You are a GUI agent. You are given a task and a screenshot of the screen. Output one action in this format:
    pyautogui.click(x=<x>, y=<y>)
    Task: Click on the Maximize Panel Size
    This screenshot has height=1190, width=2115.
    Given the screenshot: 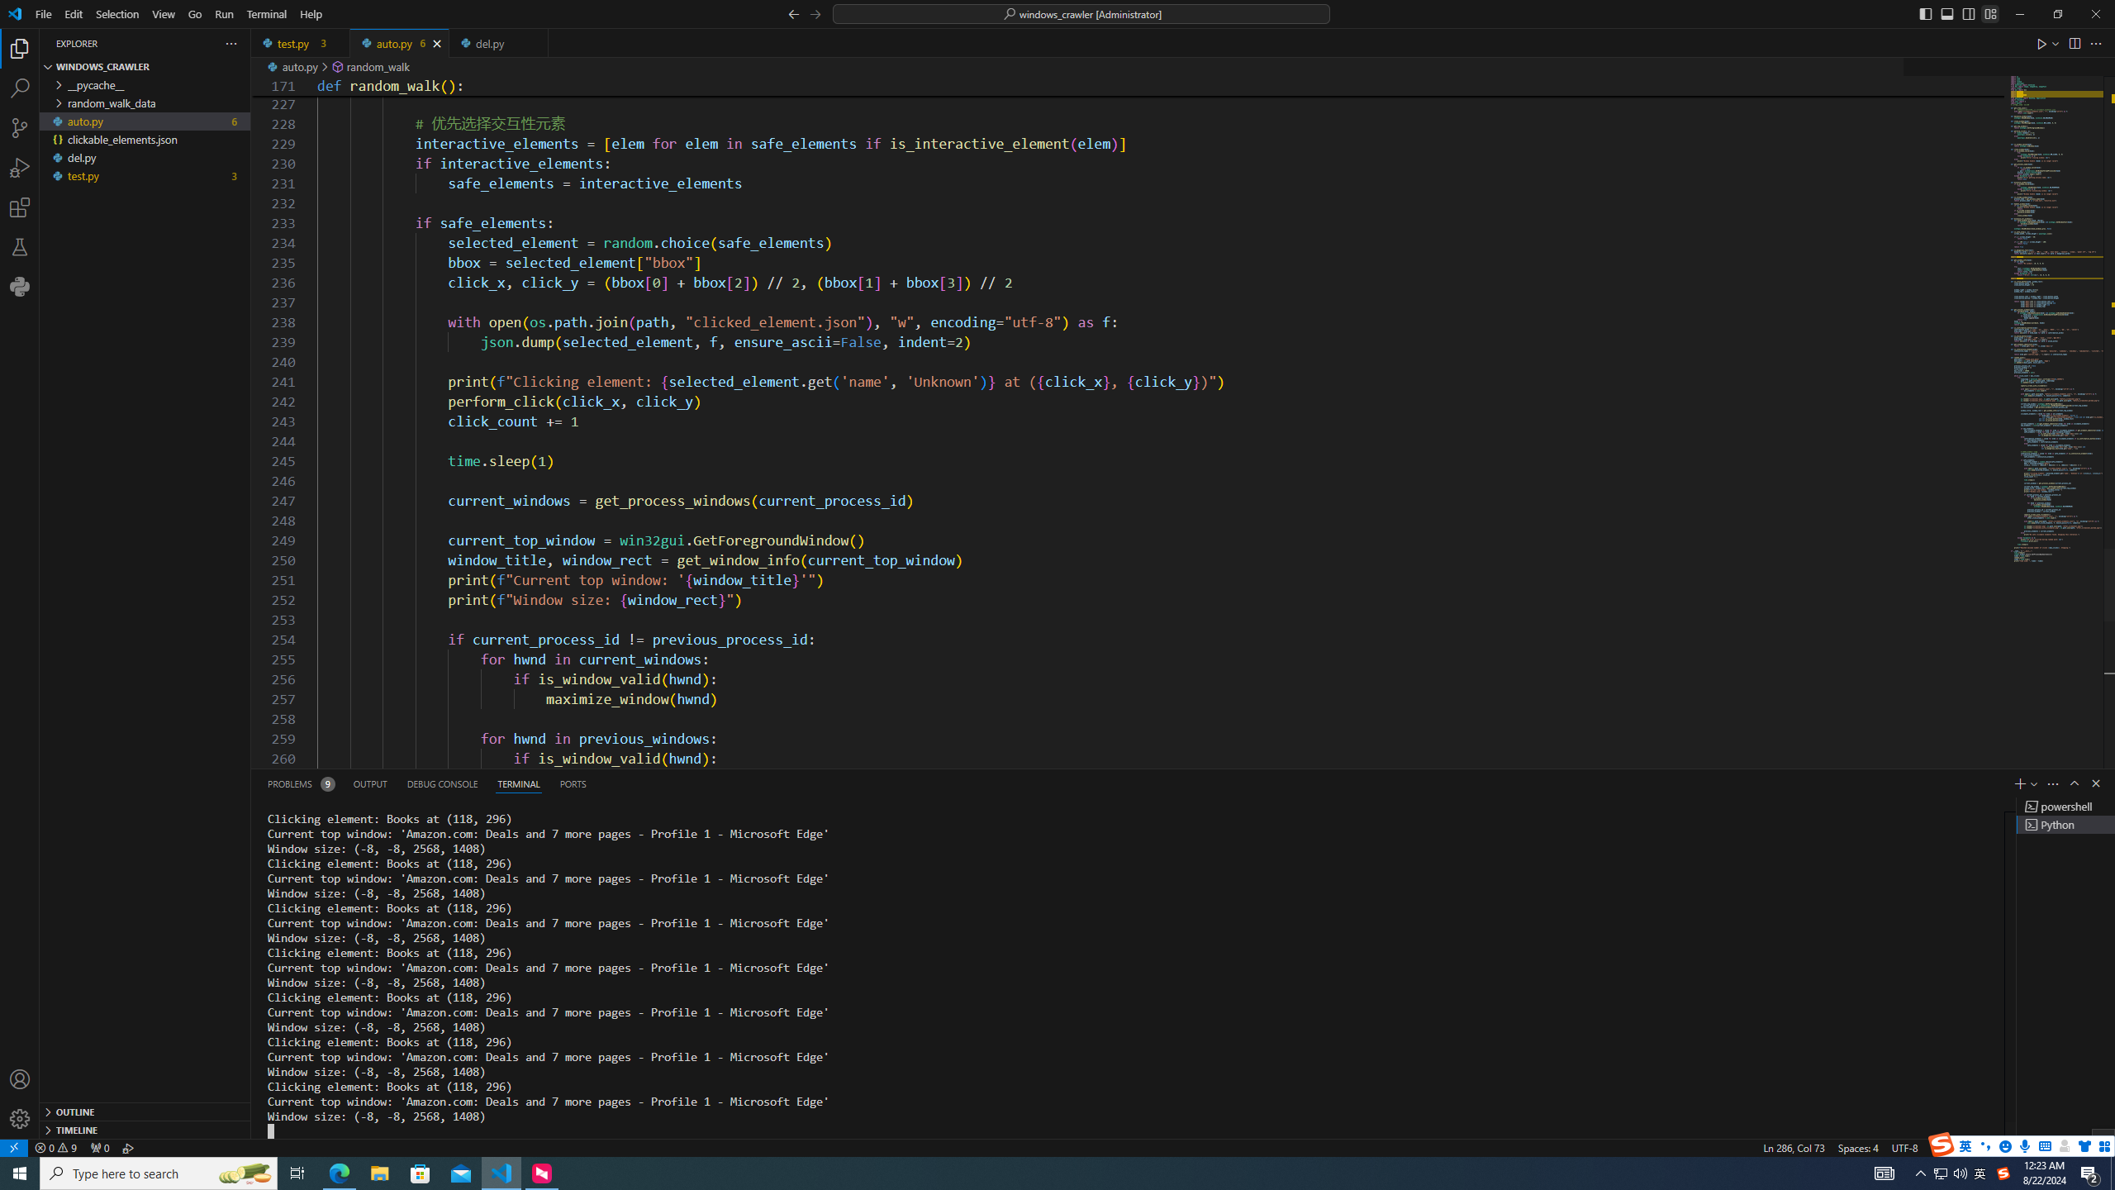 What is the action you would take?
    pyautogui.click(x=2075, y=783)
    